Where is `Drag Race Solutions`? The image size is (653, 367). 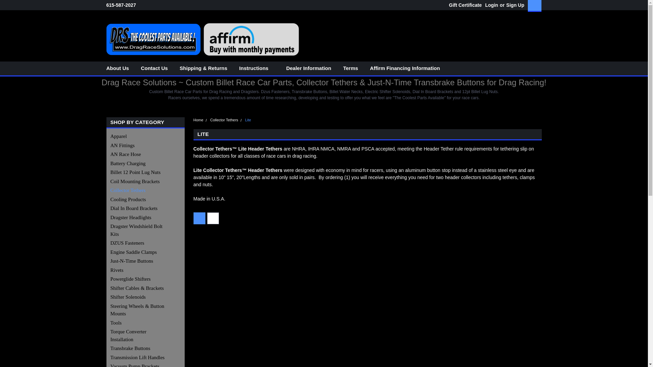 Drag Race Solutions is located at coordinates (202, 39).